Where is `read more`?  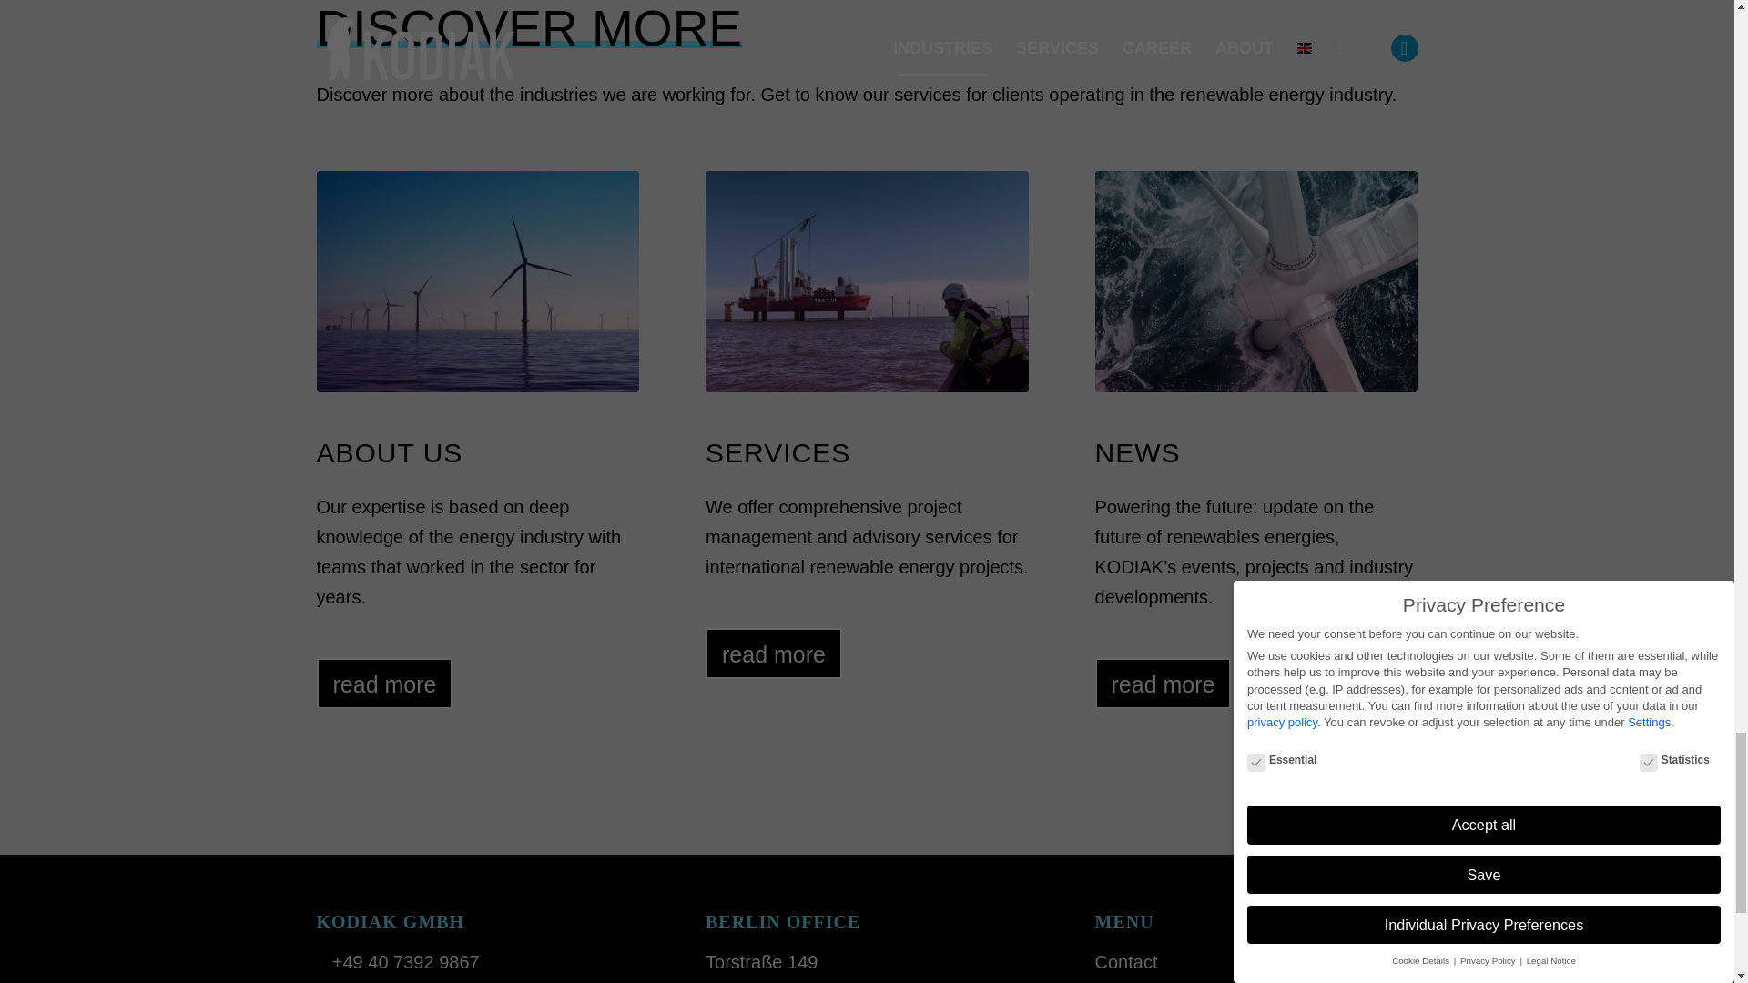
read more is located at coordinates (774, 654).